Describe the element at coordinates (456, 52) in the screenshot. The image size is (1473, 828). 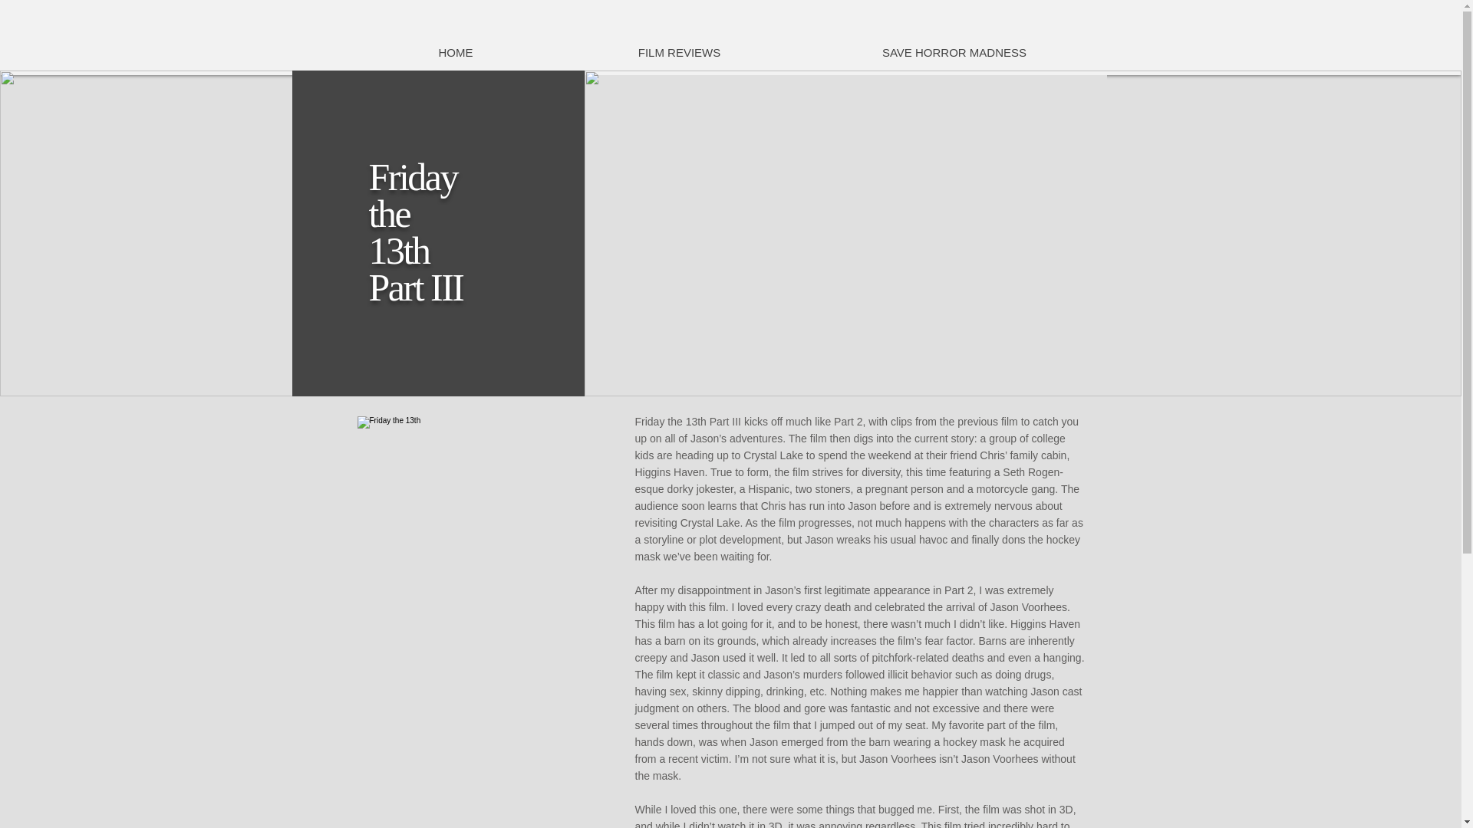
I see `HOME` at that location.